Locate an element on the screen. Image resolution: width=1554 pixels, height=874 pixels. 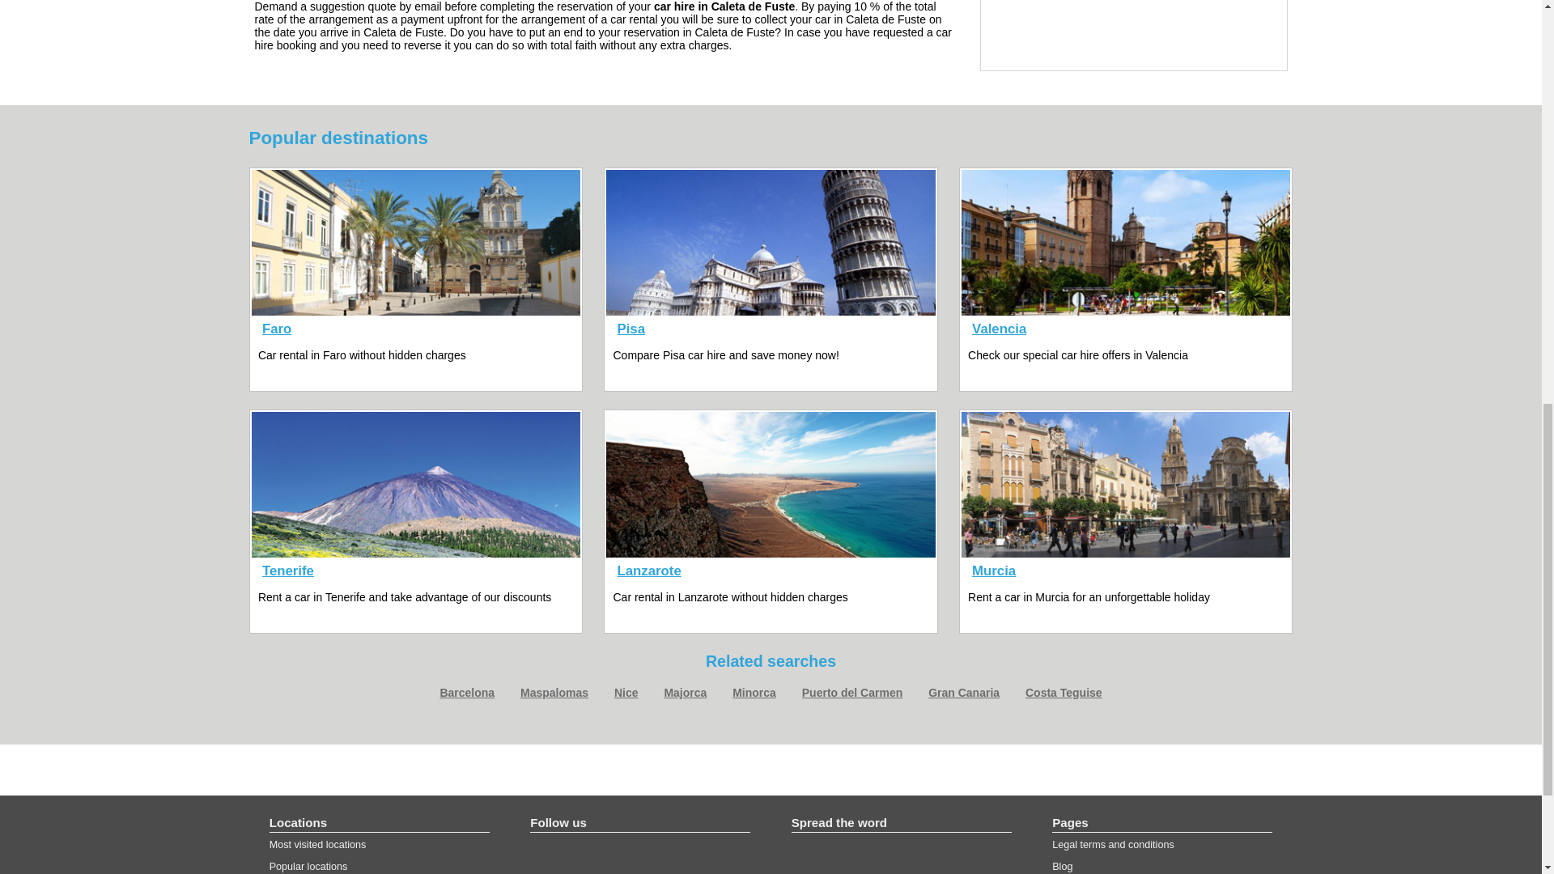
Barcelona is located at coordinates (466, 693).